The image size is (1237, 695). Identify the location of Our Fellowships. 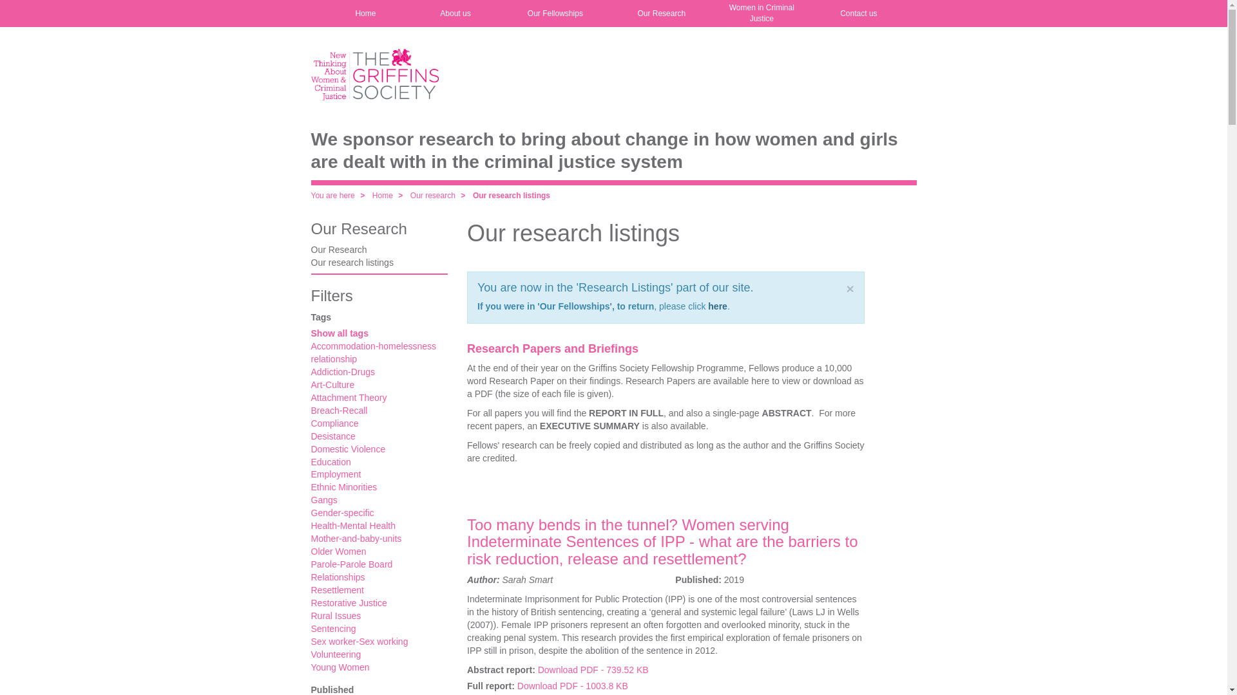
(555, 14).